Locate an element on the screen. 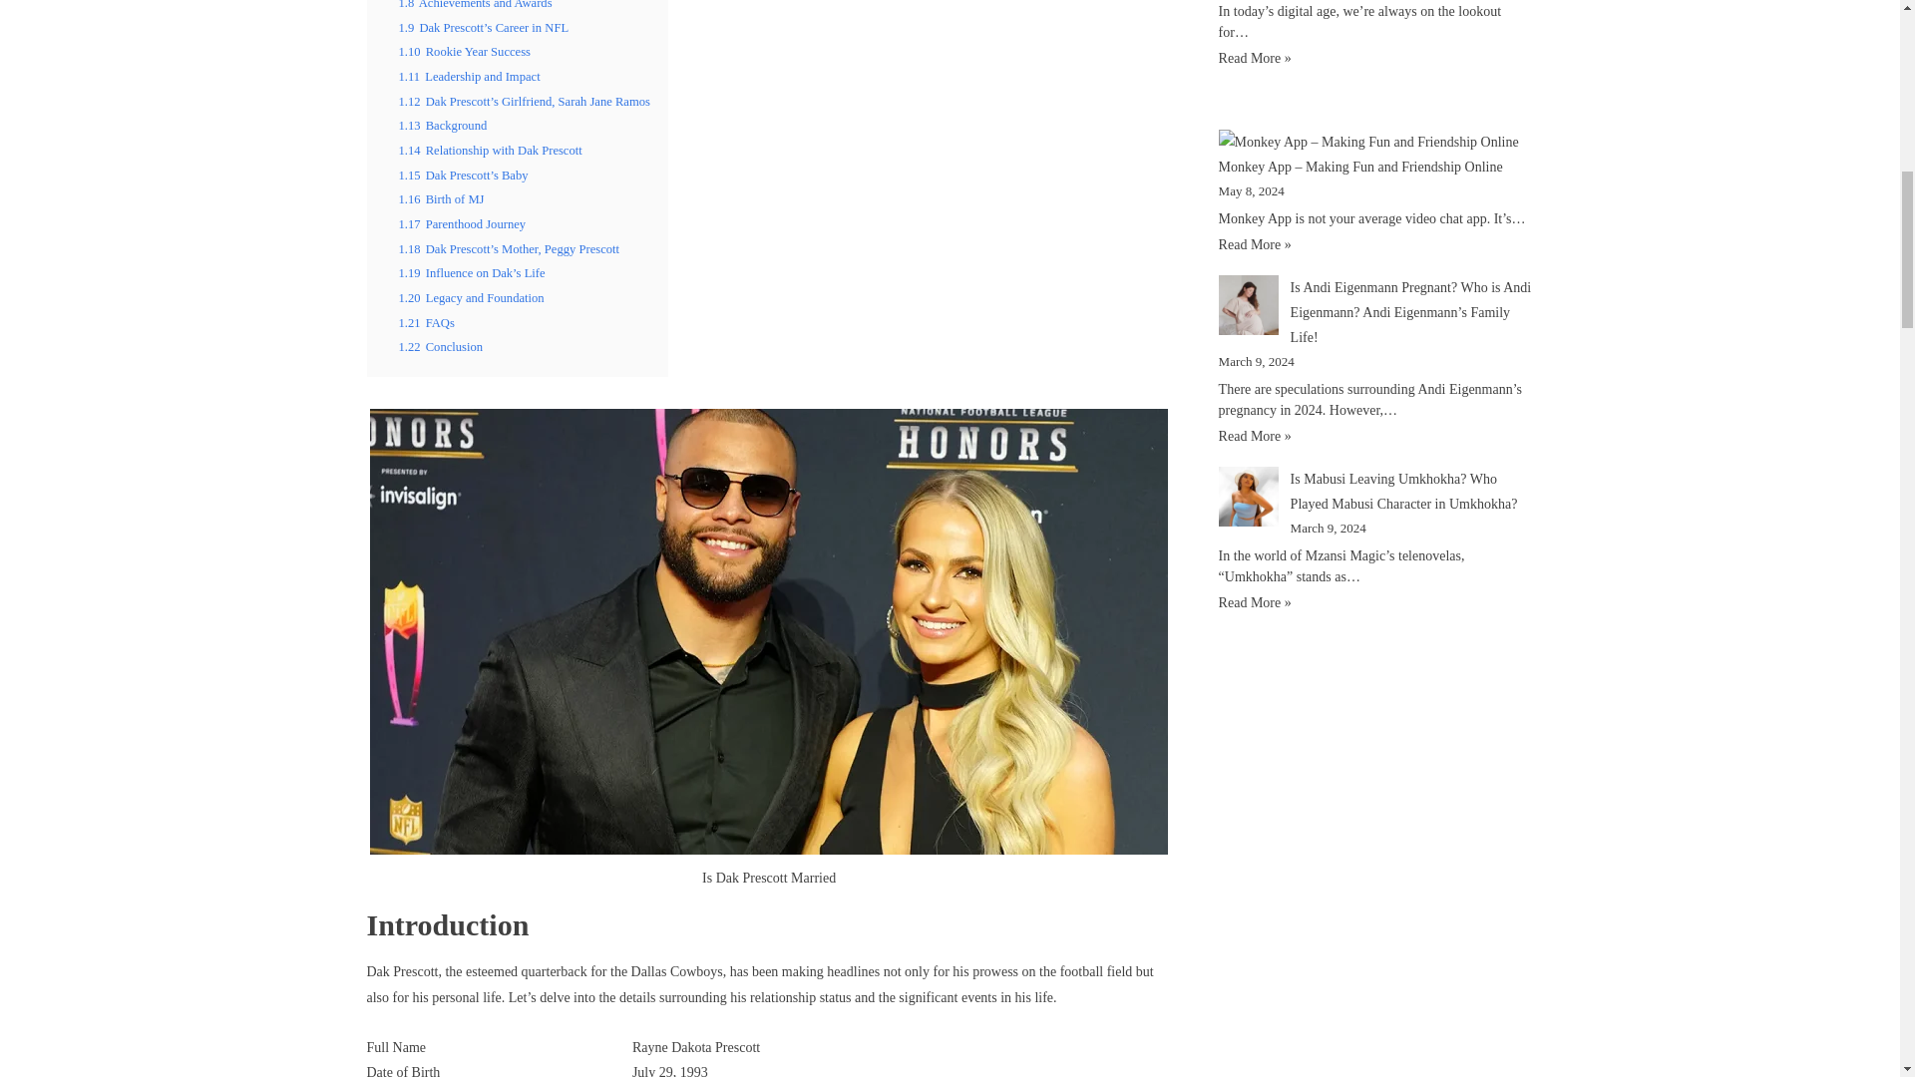 The width and height of the screenshot is (1915, 1077). 1.21 FAQs is located at coordinates (427, 323).